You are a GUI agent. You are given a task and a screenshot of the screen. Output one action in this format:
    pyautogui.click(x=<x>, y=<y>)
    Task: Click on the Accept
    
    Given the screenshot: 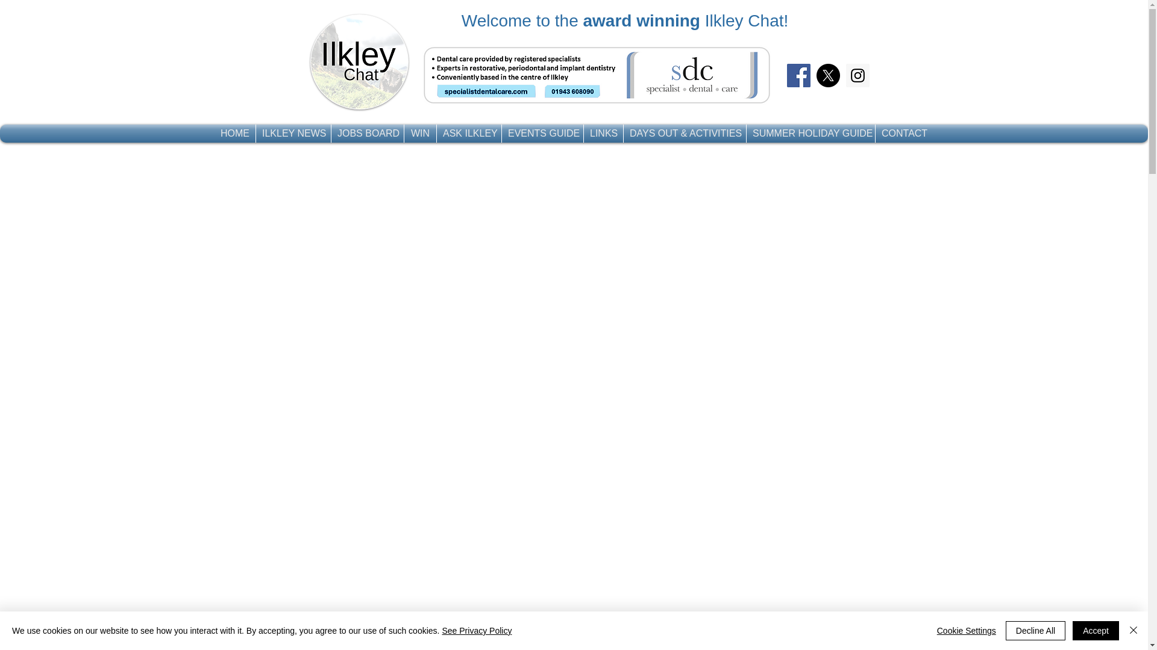 What is the action you would take?
    pyautogui.click(x=1096, y=631)
    